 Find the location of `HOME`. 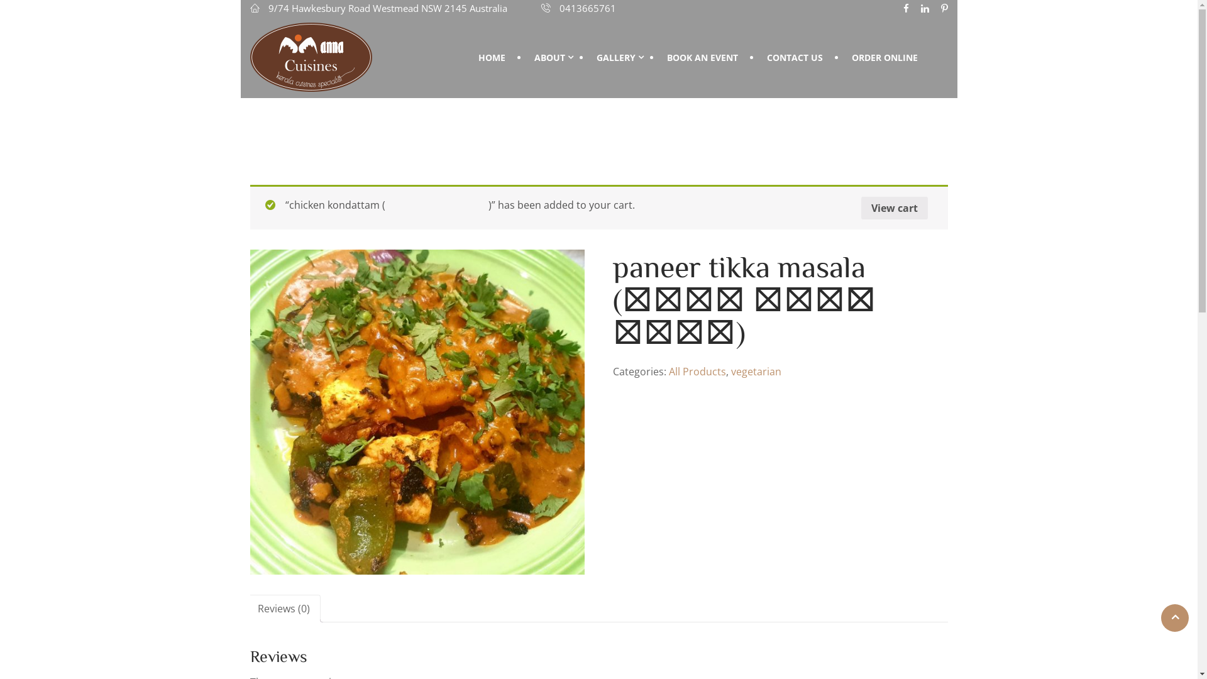

HOME is located at coordinates (492, 58).